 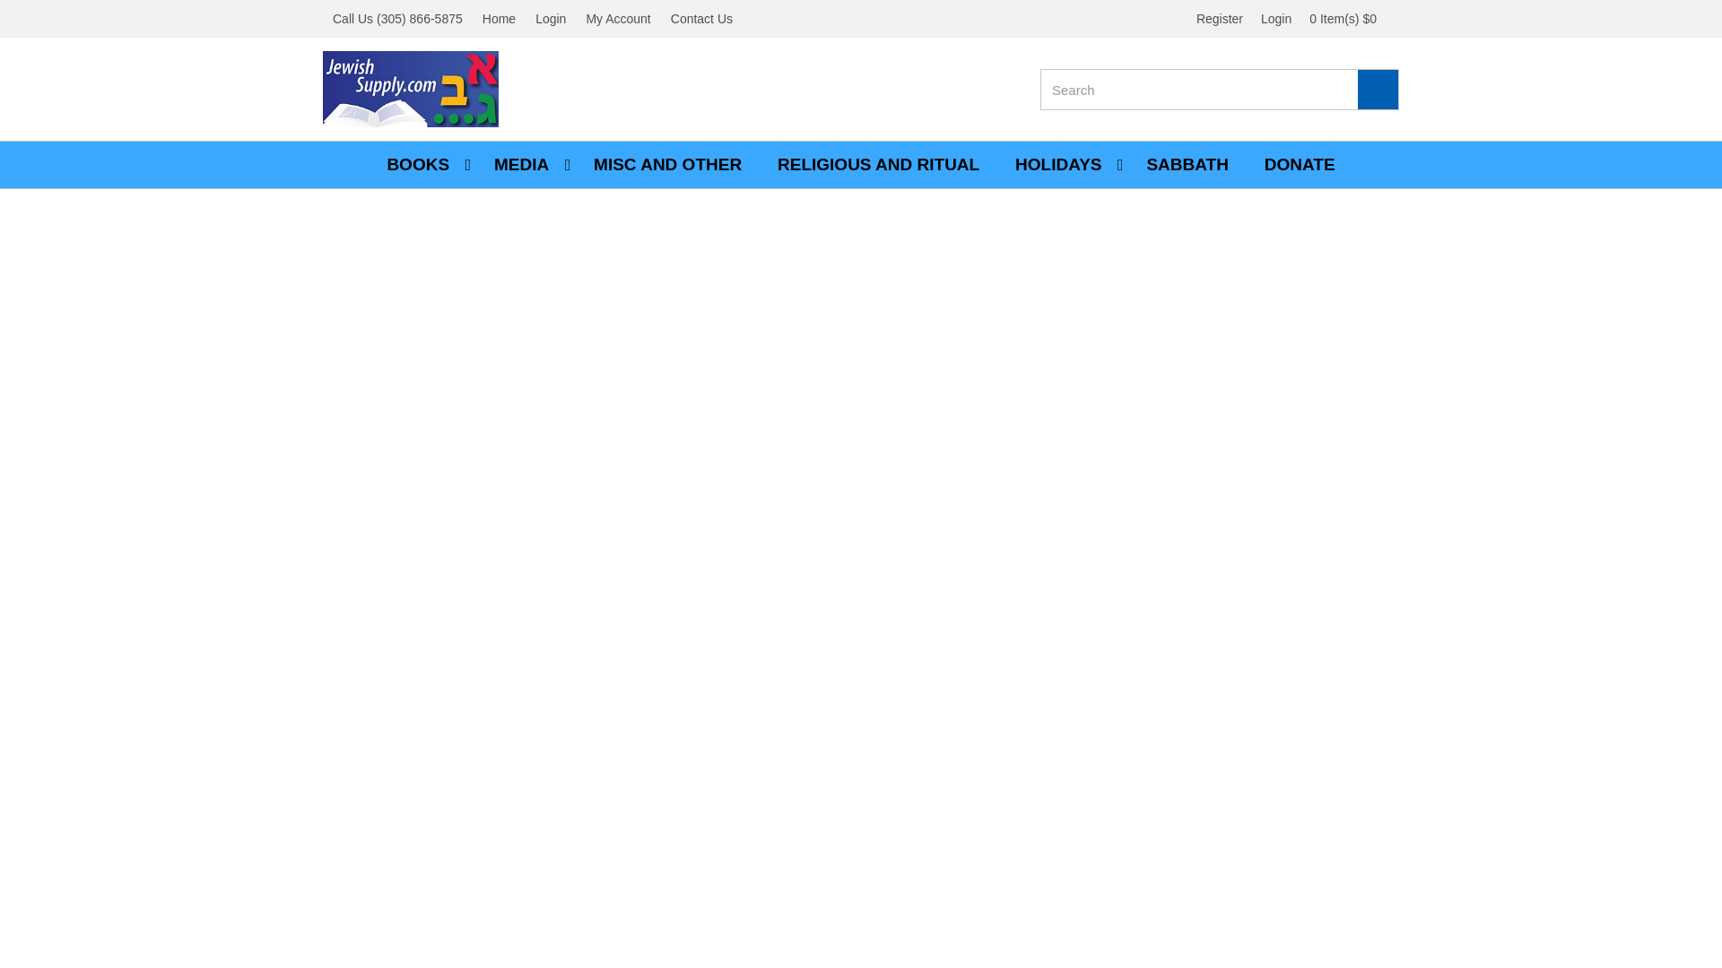 What do you see at coordinates (422, 164) in the screenshot?
I see `BOOKS` at bounding box center [422, 164].